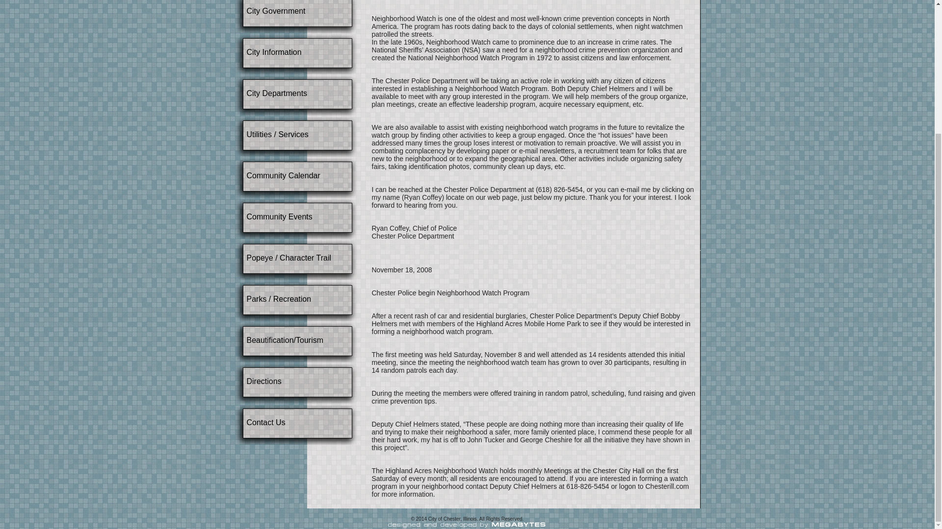 This screenshot has width=942, height=529. Describe the element at coordinates (263, 381) in the screenshot. I see `Directions` at that location.